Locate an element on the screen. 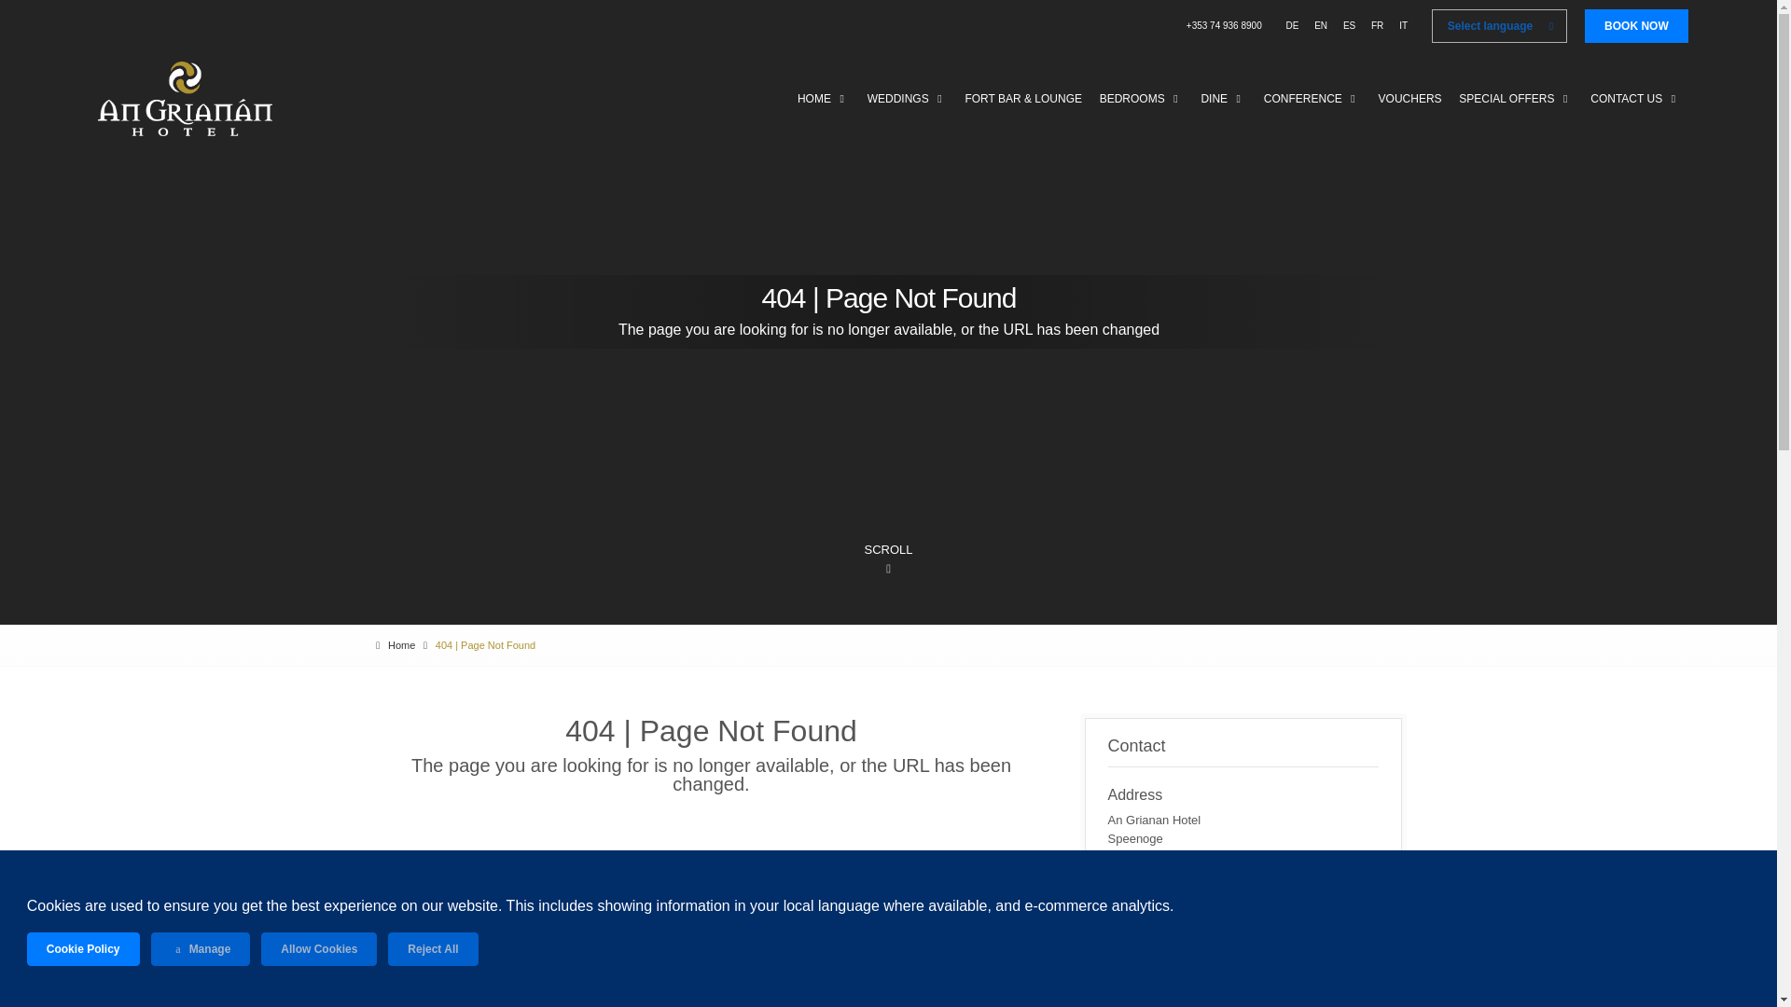 The width and height of the screenshot is (1791, 1007). SPECIAL OFFERS is located at coordinates (1516, 98).